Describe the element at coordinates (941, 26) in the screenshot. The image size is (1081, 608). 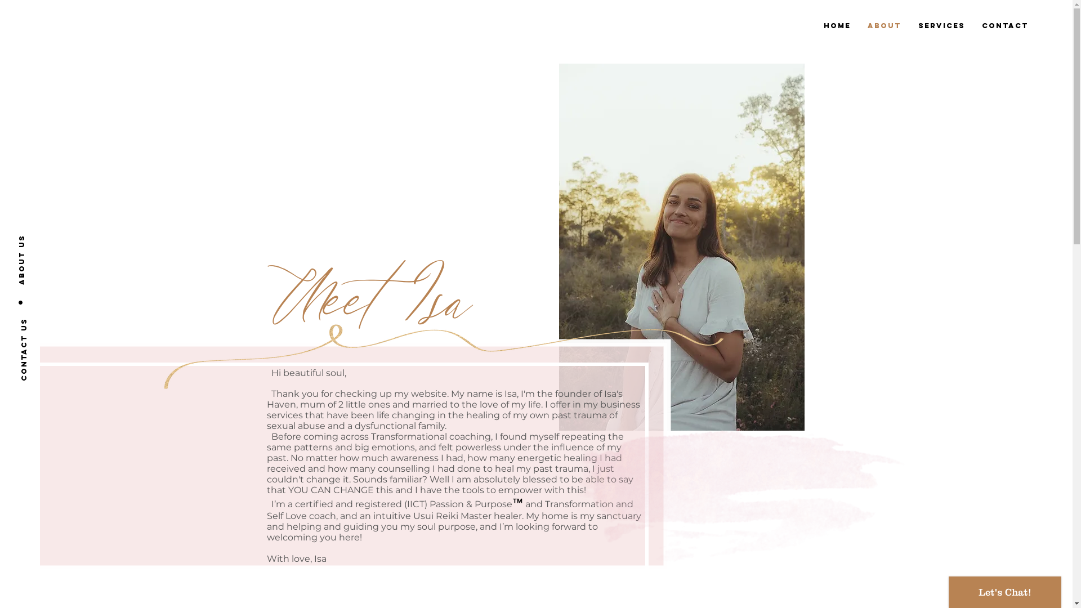
I see `Services` at that location.